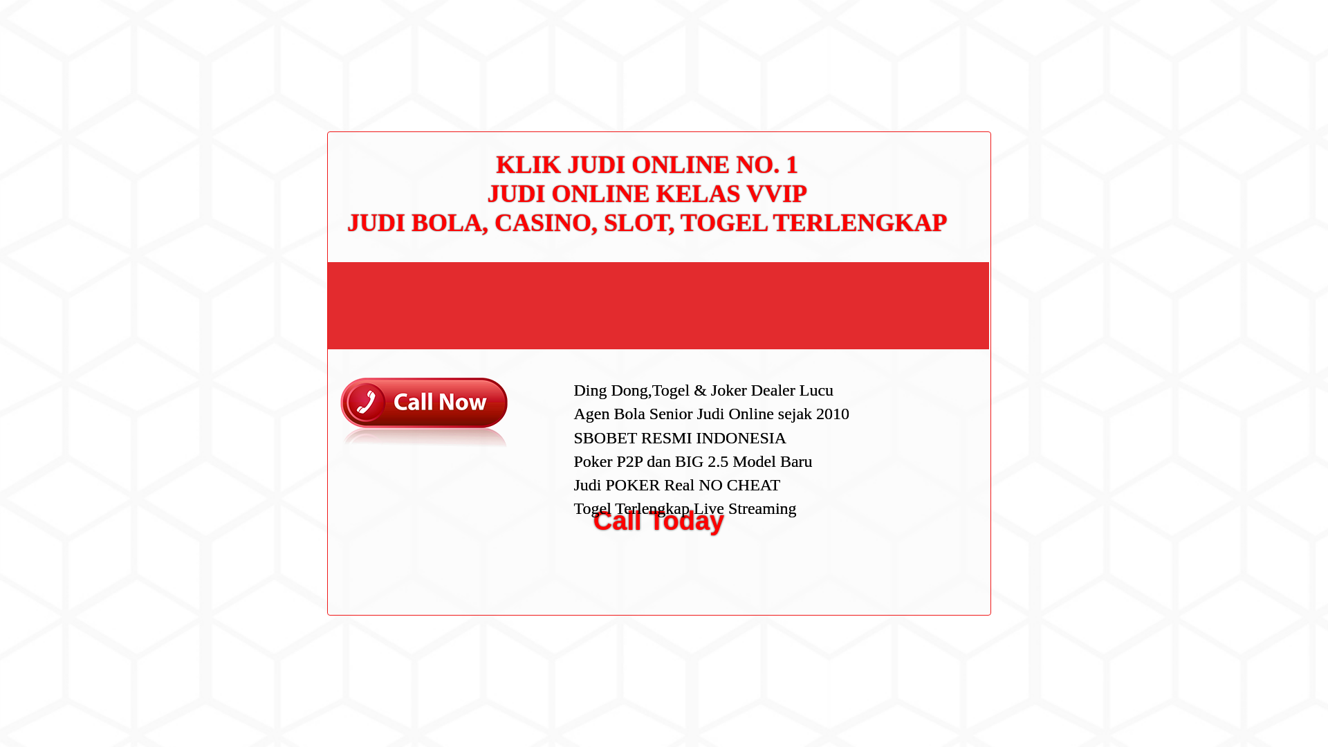 Image resolution: width=1328 pixels, height=747 pixels. I want to click on Log in, so click(894, 537).